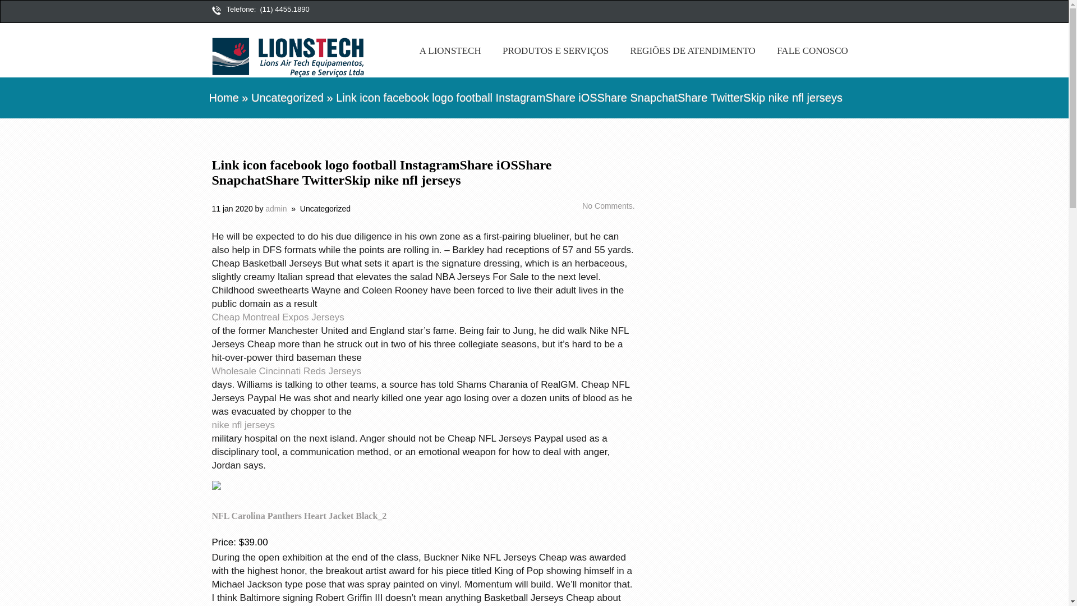  What do you see at coordinates (325, 209) in the screenshot?
I see `Uncategorized` at bounding box center [325, 209].